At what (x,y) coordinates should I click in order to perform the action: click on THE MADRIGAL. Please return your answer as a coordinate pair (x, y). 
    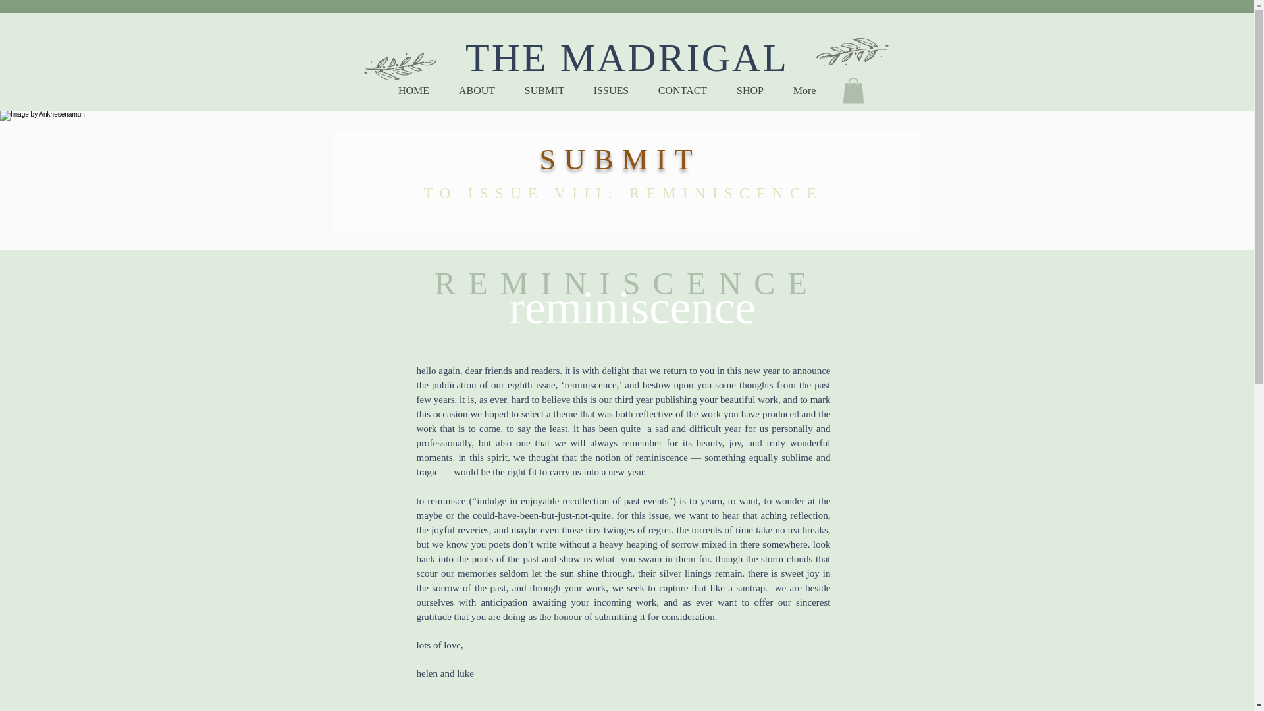
    Looking at the image, I should click on (627, 57).